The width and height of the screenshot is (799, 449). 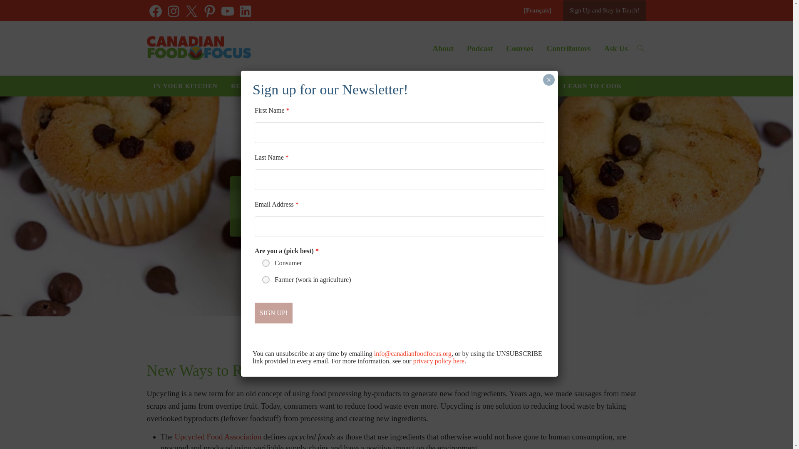 I want to click on YouTube, so click(x=227, y=11).